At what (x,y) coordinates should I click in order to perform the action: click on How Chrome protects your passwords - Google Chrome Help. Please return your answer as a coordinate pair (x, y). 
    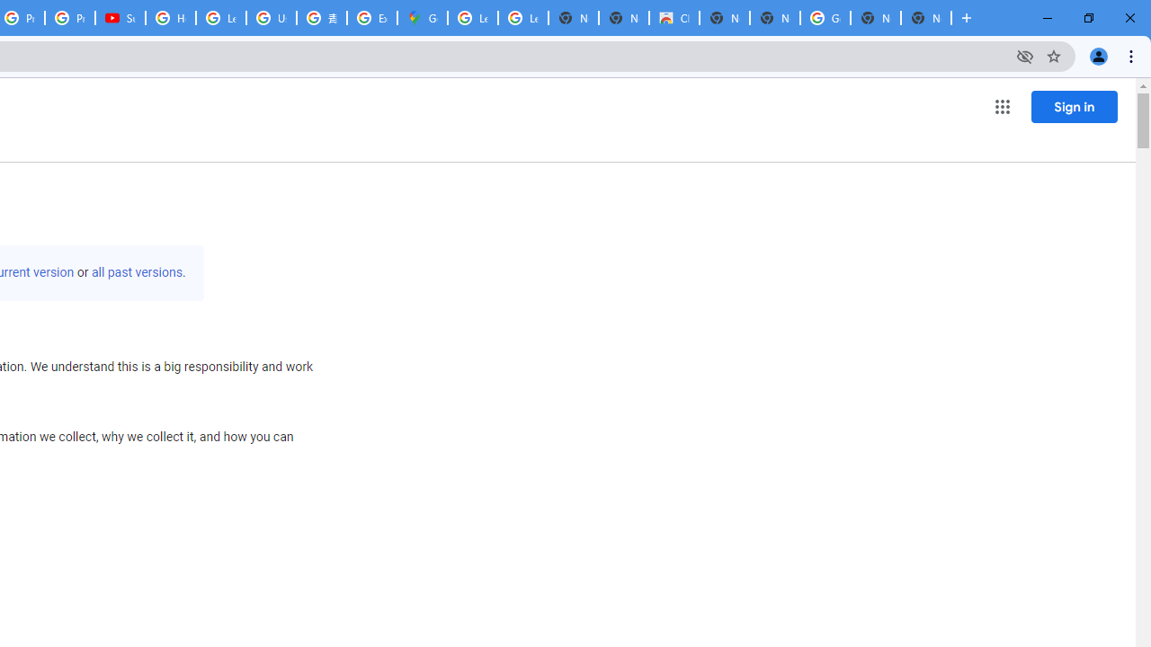
    Looking at the image, I should click on (171, 18).